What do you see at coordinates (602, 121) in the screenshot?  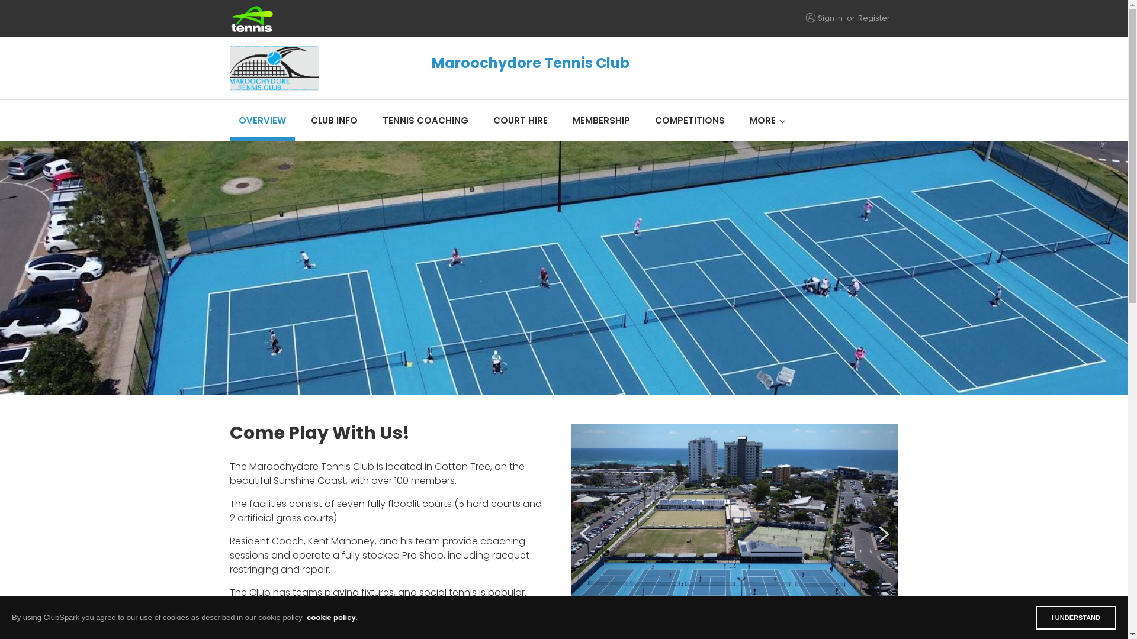 I see `MEMBERSHIP` at bounding box center [602, 121].